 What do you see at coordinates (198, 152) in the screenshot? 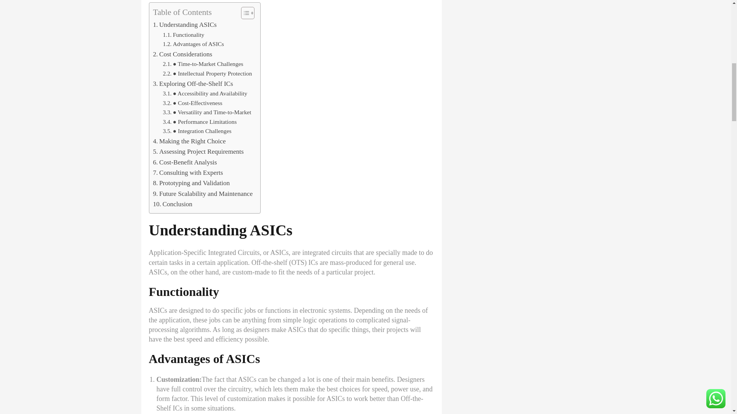
I see `Assessing Project Requirements` at bounding box center [198, 152].